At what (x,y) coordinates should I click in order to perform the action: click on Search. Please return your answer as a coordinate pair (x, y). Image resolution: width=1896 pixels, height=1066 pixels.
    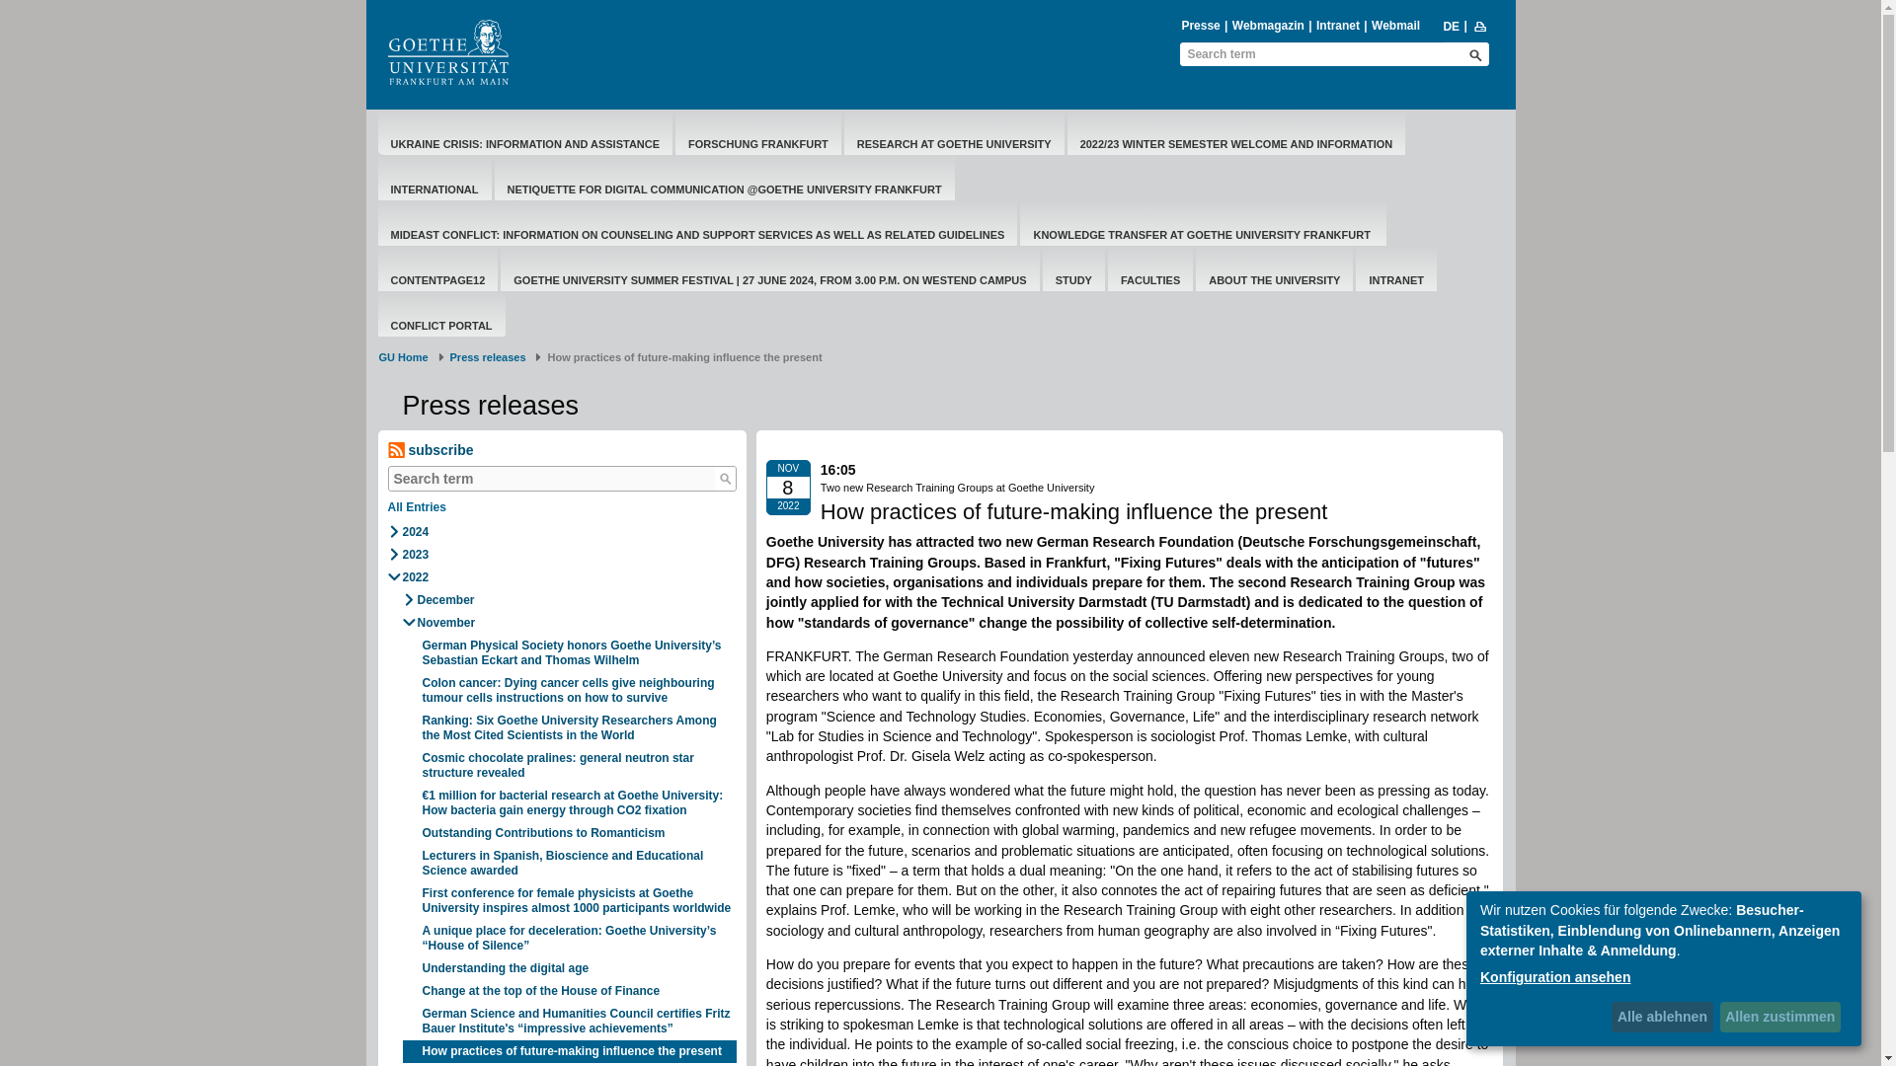
    Looking at the image, I should click on (725, 478).